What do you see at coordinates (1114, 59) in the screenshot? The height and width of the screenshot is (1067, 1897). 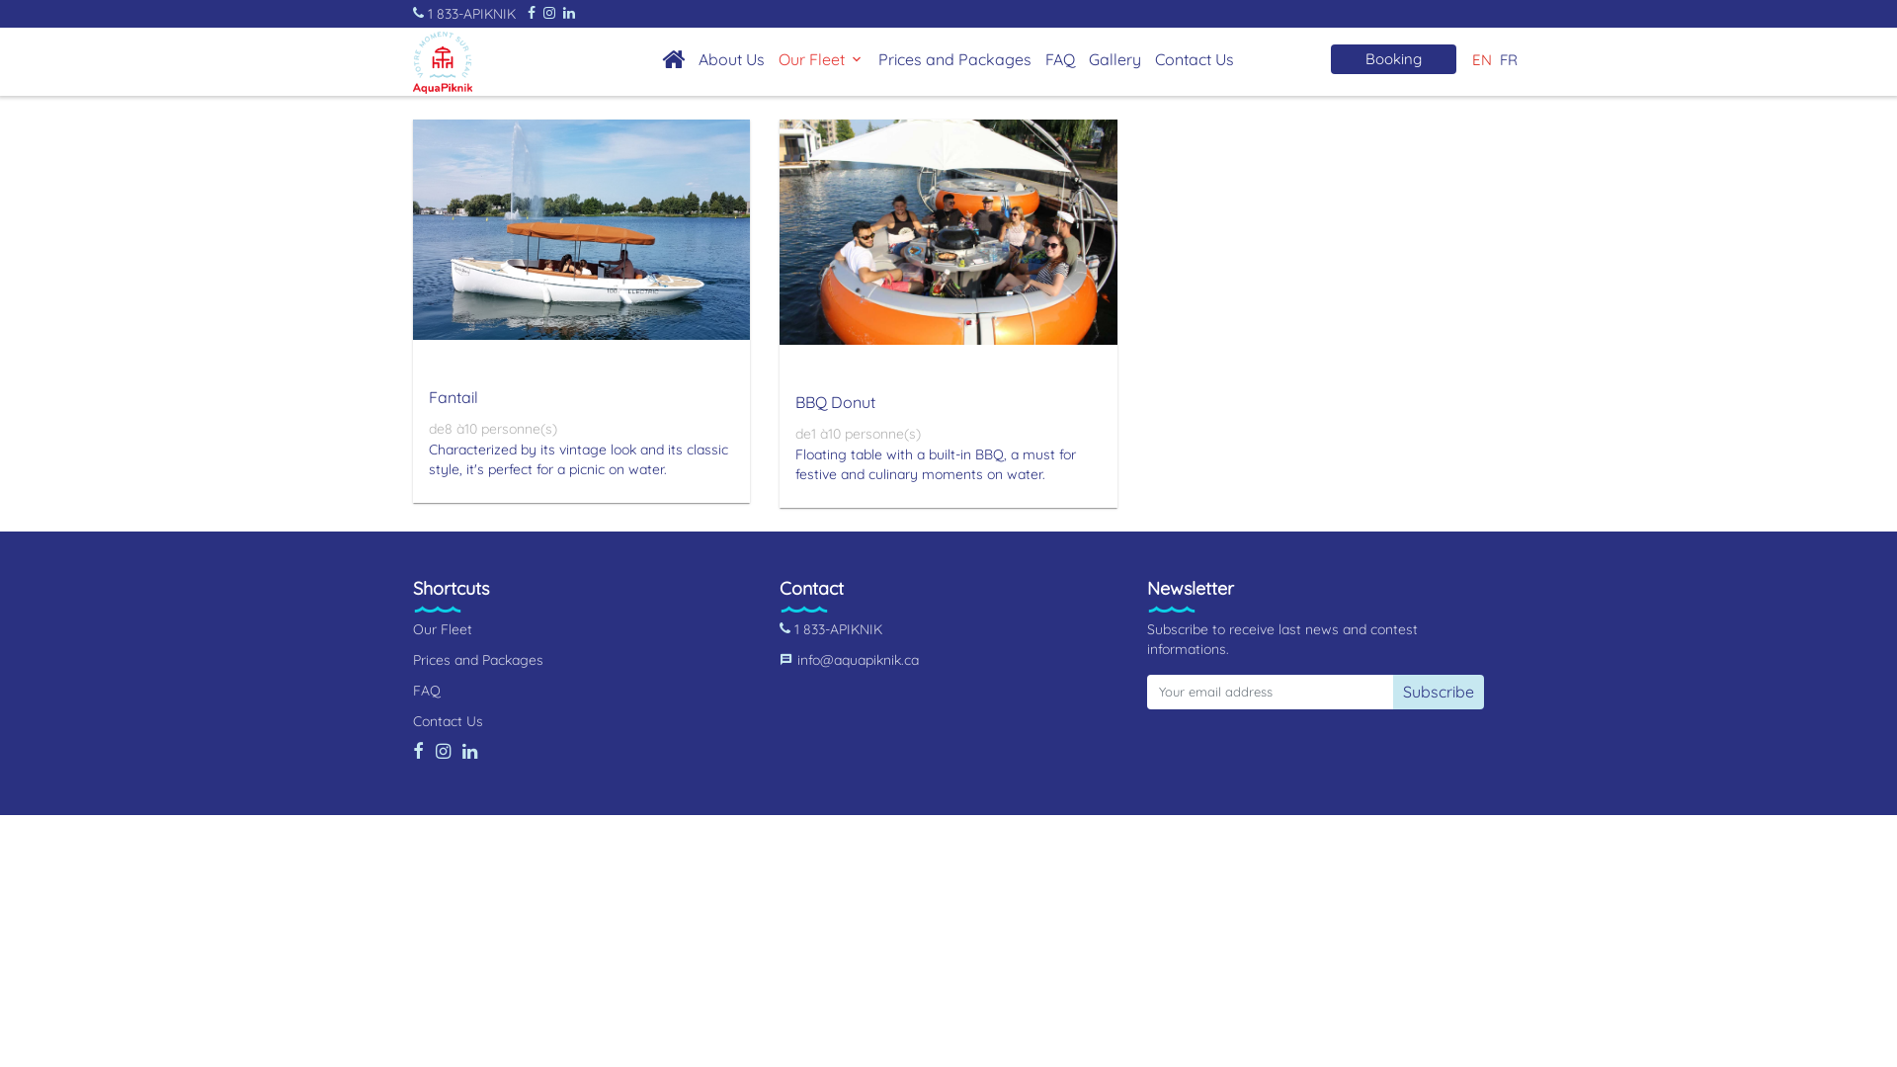 I see `Gallery` at bounding box center [1114, 59].